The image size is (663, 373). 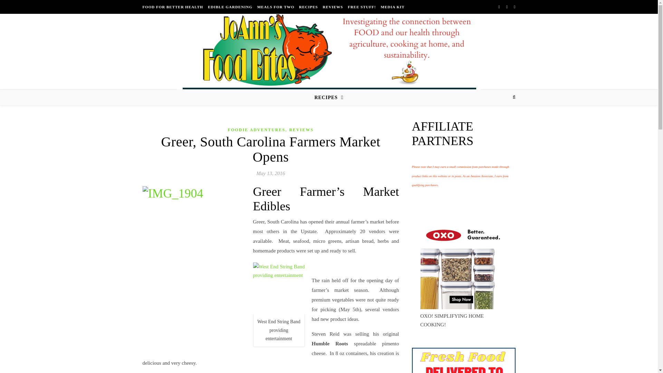 What do you see at coordinates (362, 7) in the screenshot?
I see `FREE STUFF!` at bounding box center [362, 7].